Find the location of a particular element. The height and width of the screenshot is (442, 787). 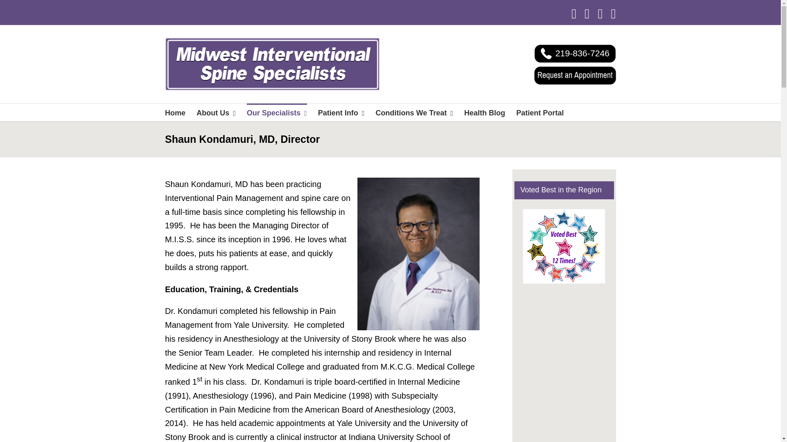

Twitter is located at coordinates (587, 14).